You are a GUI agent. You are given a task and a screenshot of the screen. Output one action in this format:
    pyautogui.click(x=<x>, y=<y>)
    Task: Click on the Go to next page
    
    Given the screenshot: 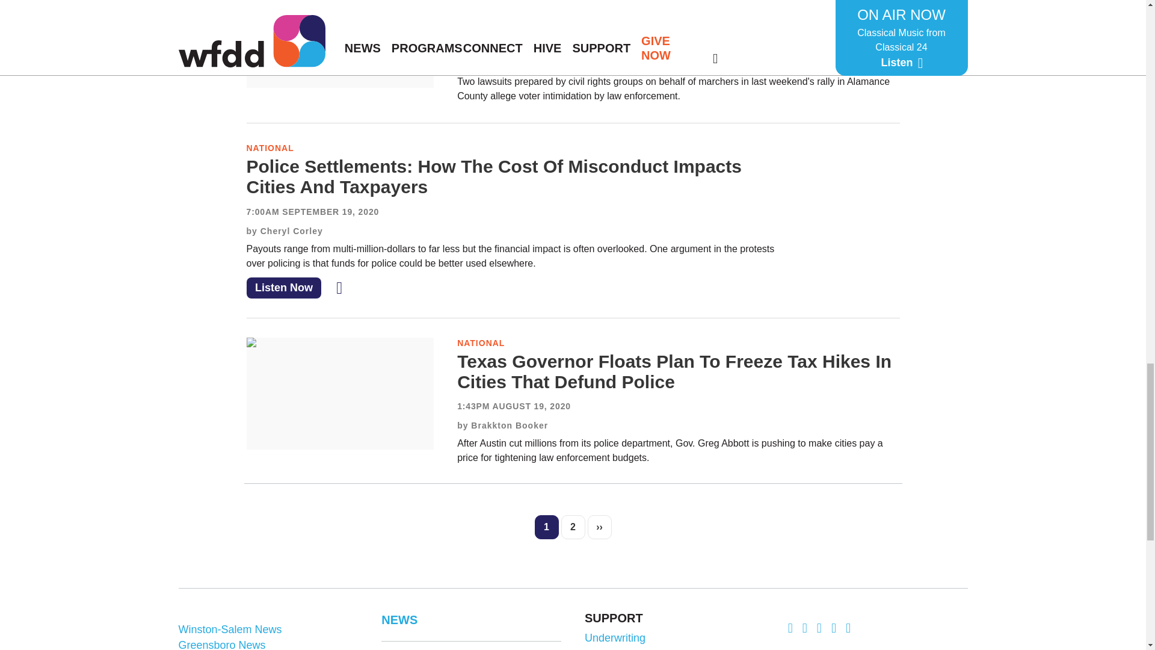 What is the action you would take?
    pyautogui.click(x=599, y=527)
    